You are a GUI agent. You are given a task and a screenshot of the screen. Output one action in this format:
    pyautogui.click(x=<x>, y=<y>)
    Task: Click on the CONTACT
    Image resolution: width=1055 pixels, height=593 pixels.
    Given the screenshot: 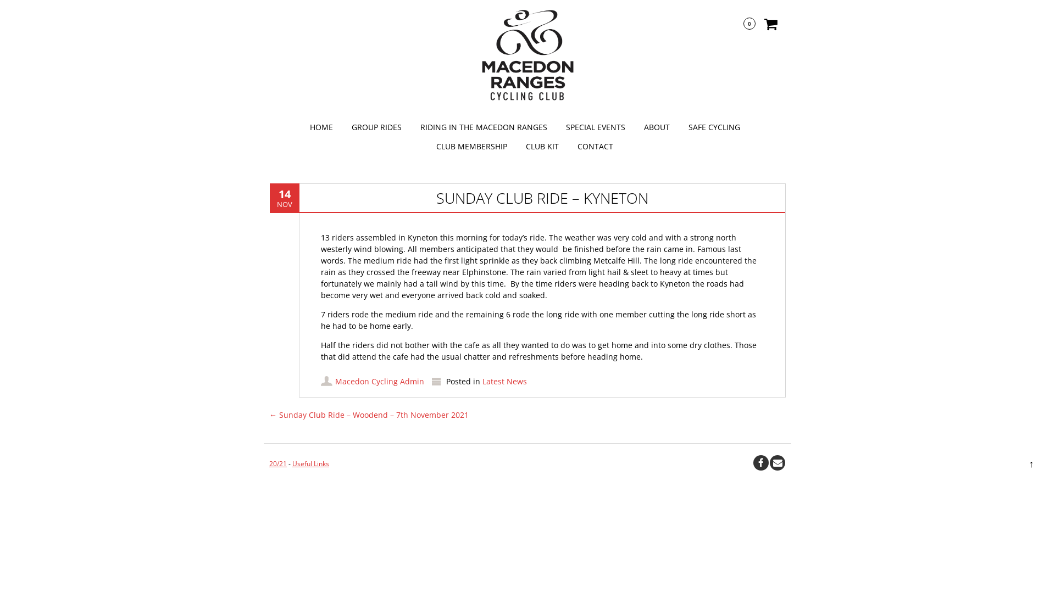 What is the action you would take?
    pyautogui.click(x=596, y=146)
    